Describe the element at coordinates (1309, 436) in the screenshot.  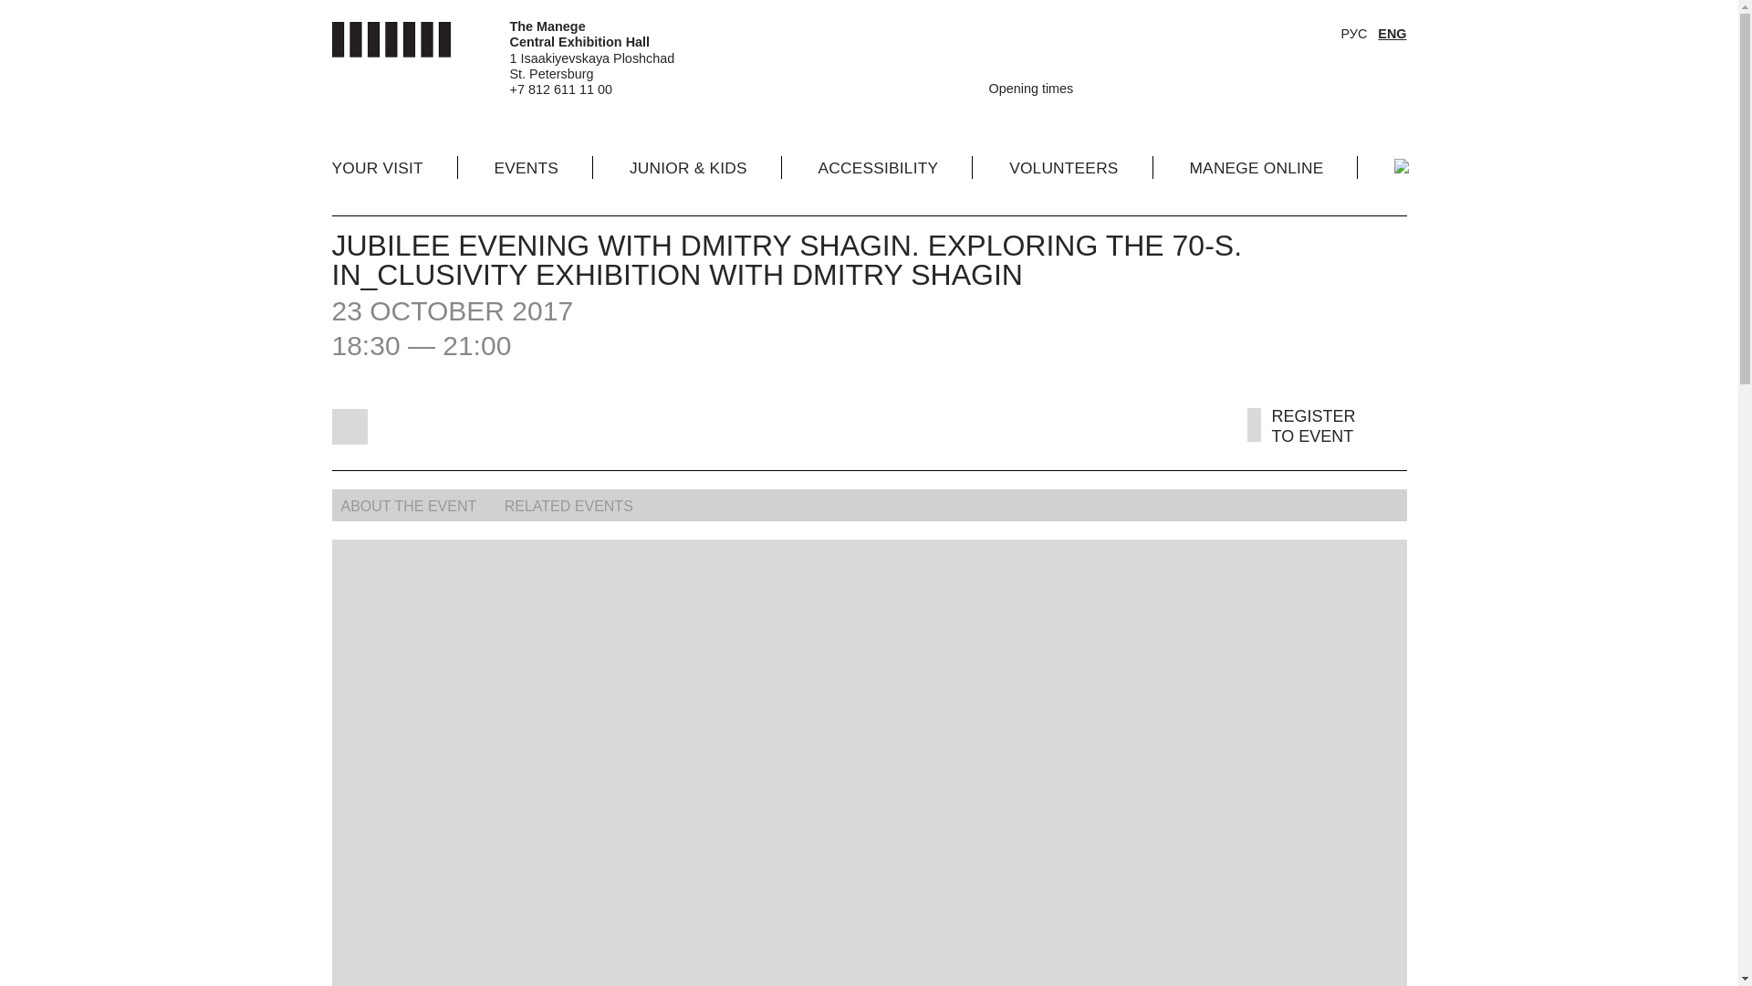
I see `REGISTER TO EVENT` at that location.